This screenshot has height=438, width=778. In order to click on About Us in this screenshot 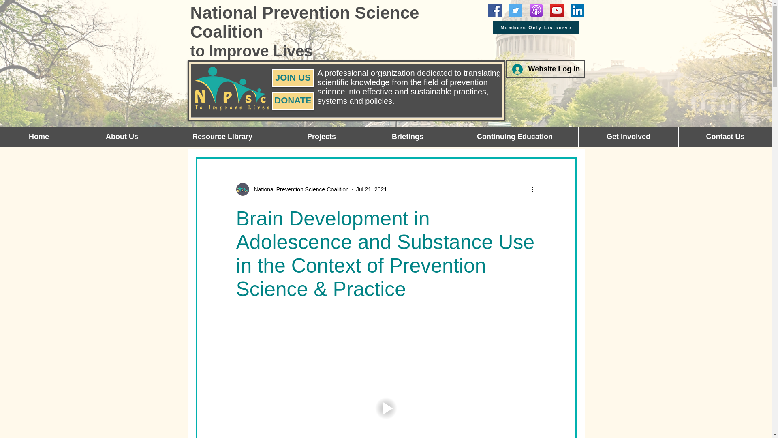, I will do `click(122, 136)`.